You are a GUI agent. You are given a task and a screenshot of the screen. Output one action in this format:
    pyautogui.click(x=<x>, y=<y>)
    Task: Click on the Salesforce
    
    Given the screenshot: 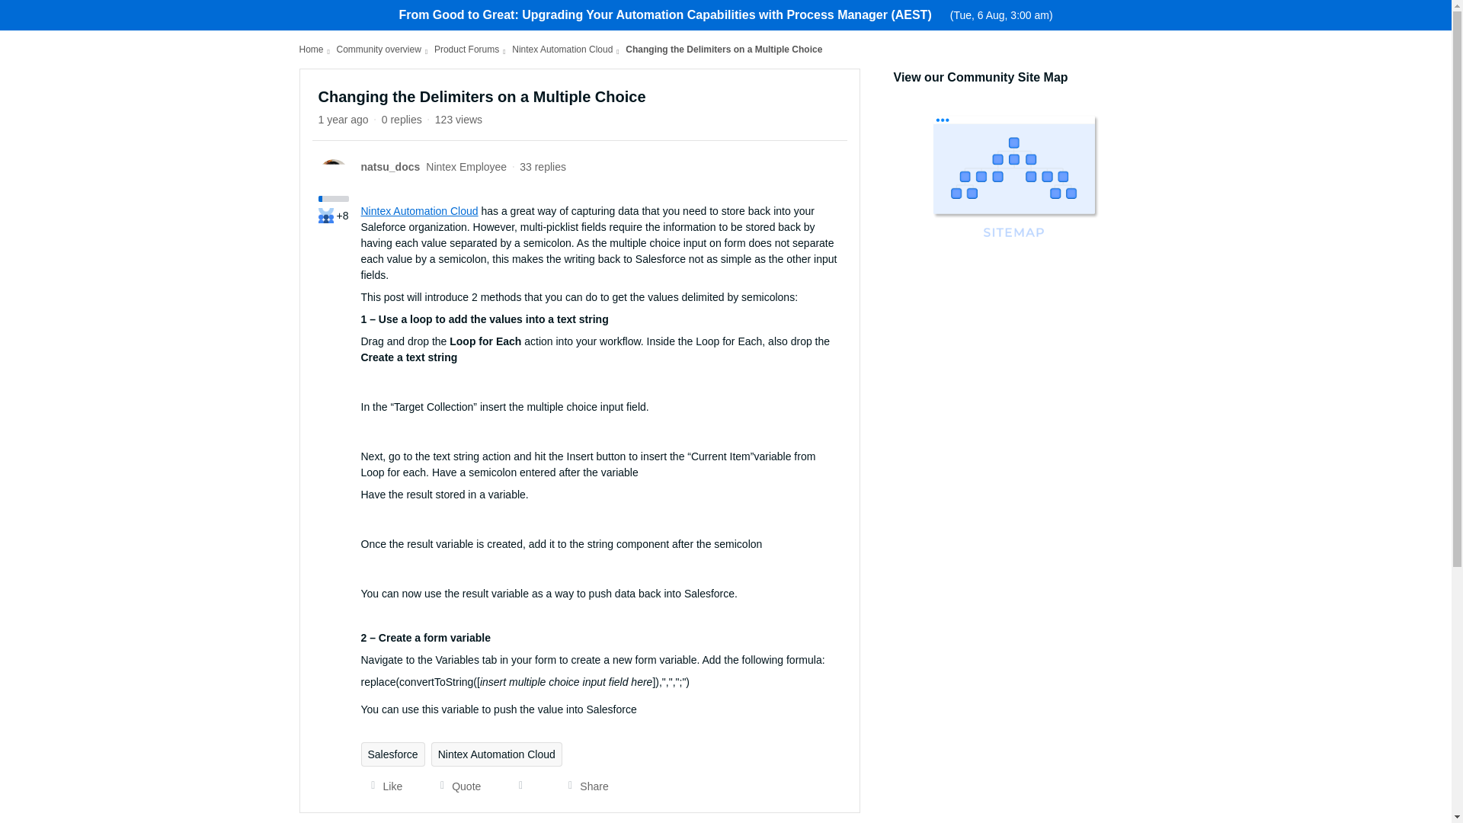 What is the action you would take?
    pyautogui.click(x=393, y=754)
    